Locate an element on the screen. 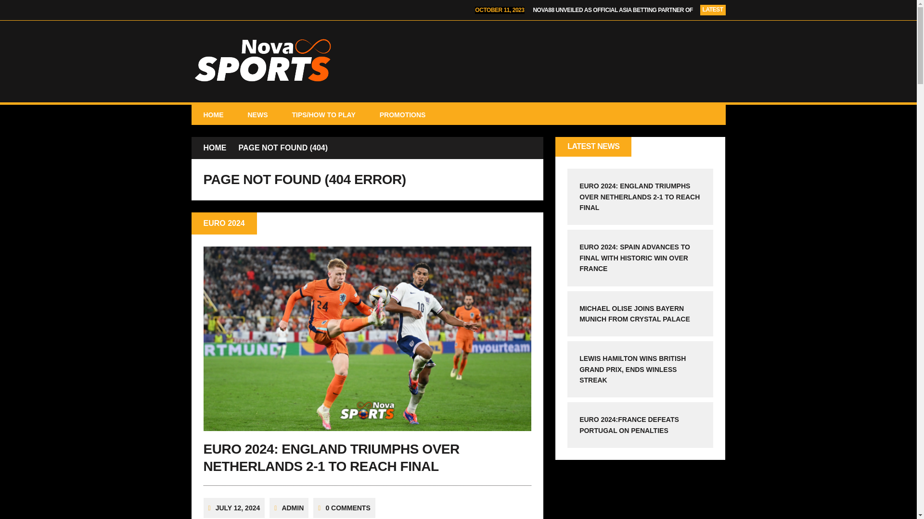 The height and width of the screenshot is (519, 924). JULY 12, 2024 is located at coordinates (238, 507).